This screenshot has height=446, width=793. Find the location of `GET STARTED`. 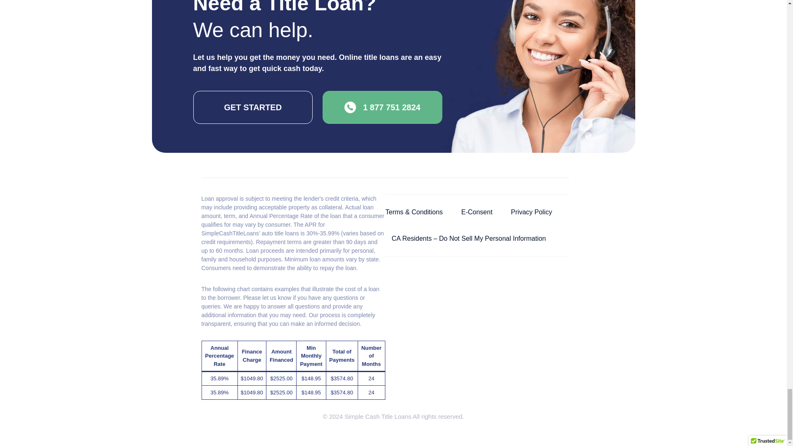

GET STARTED is located at coordinates (253, 107).